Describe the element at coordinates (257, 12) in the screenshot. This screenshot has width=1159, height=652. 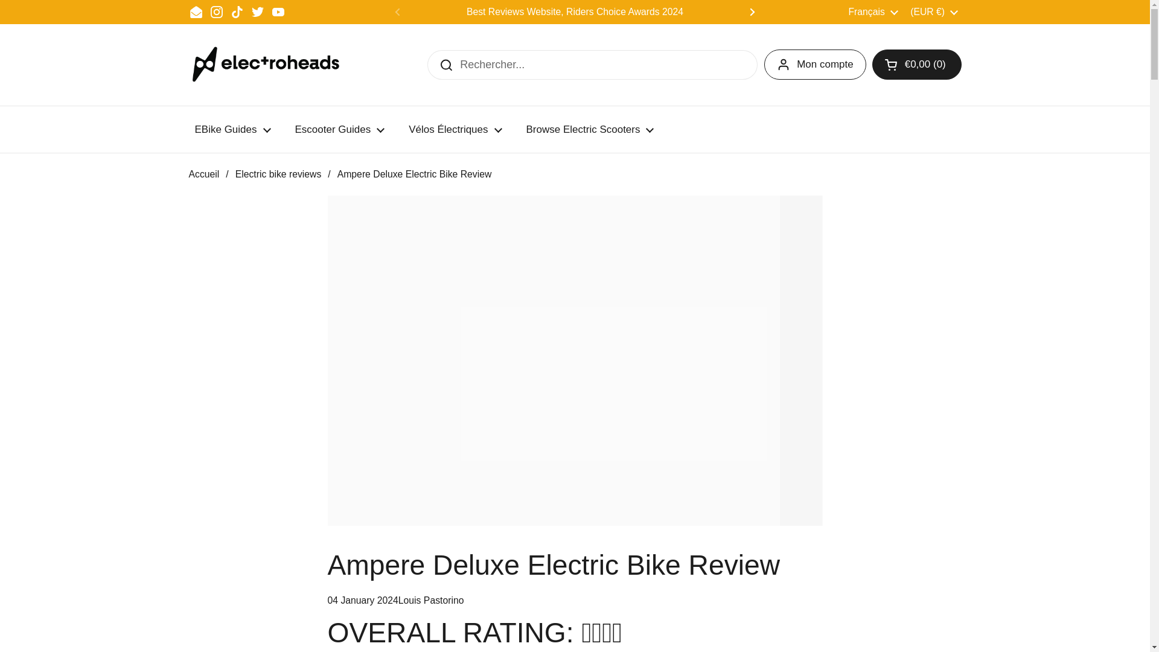
I see `Twitter` at that location.